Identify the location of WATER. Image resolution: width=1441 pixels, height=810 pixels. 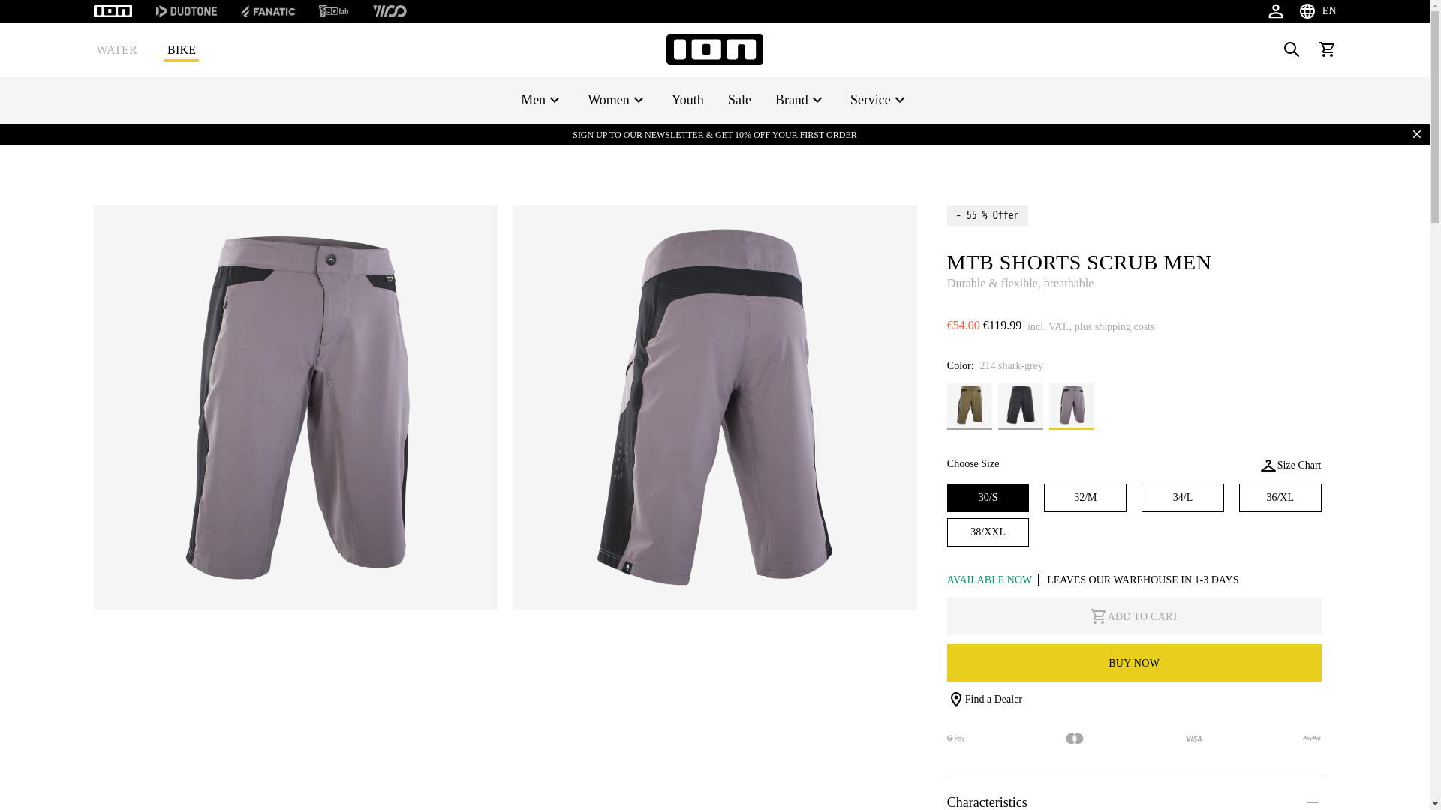
(116, 49).